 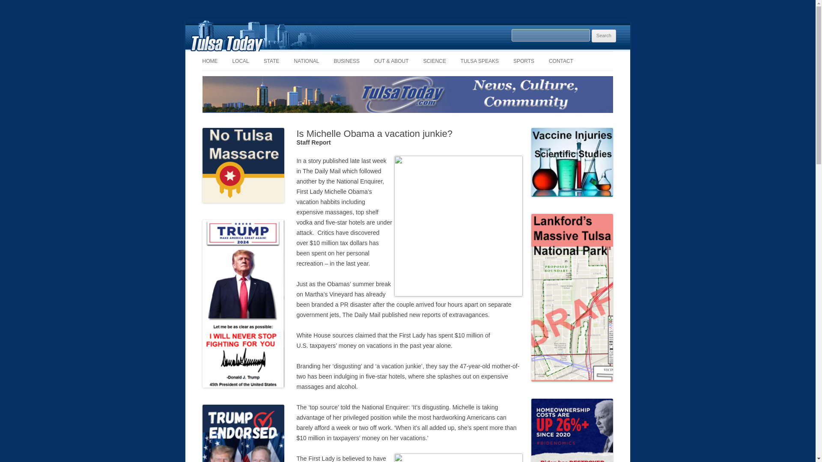 I want to click on TULSA SPEAKS, so click(x=479, y=61).